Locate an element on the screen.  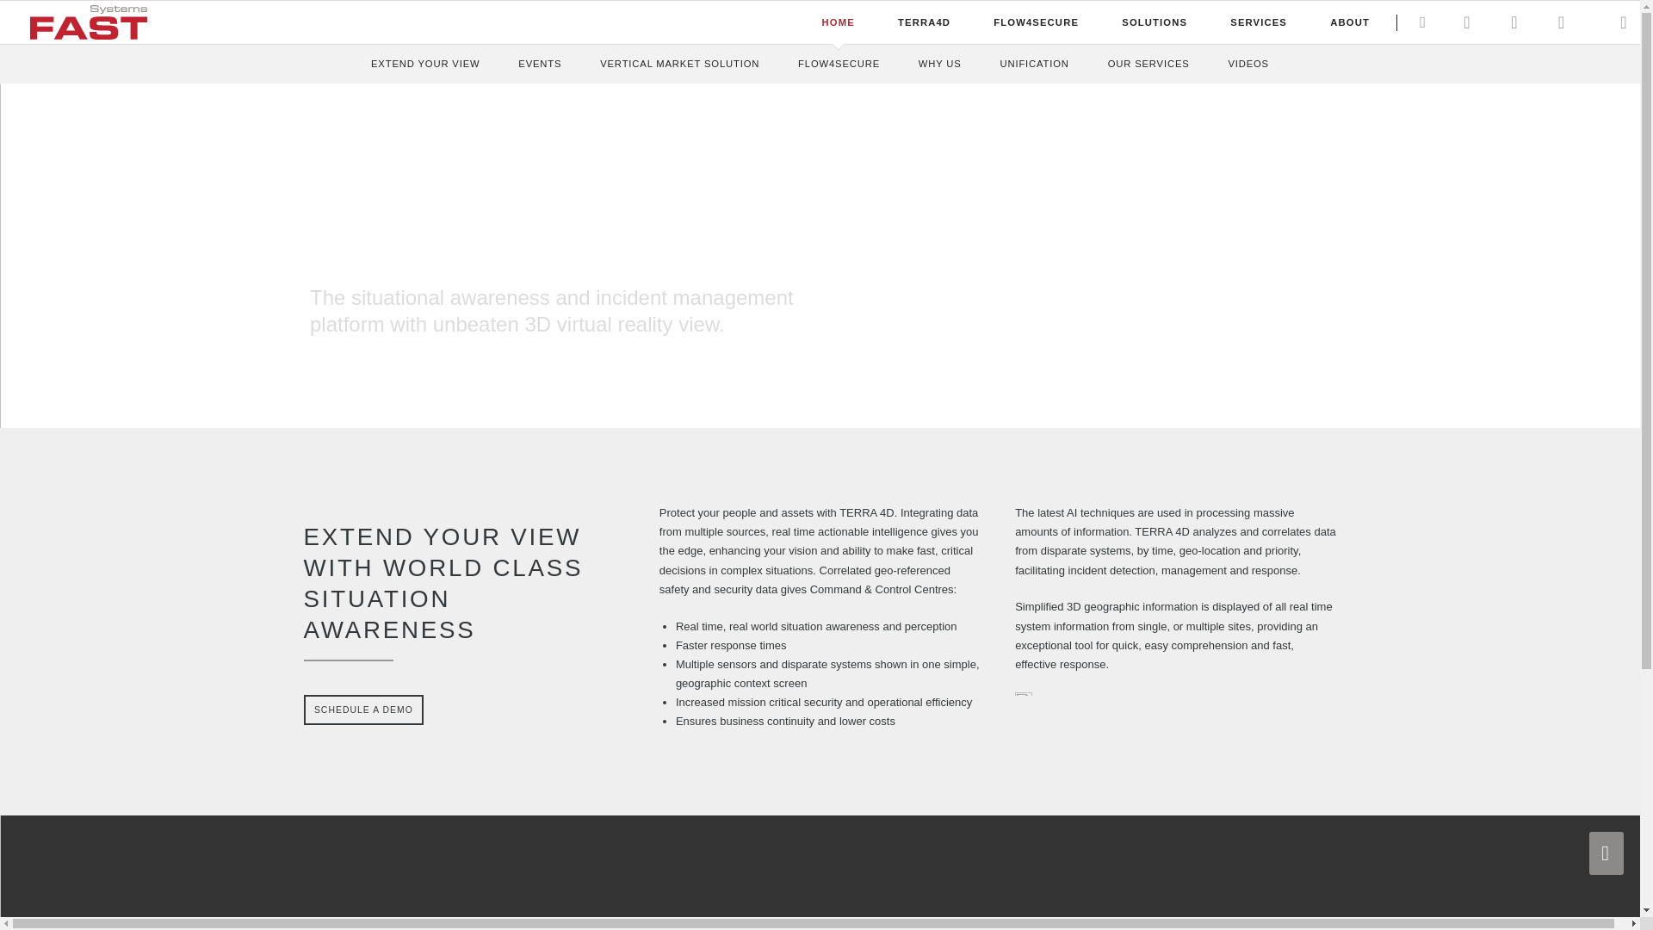
Search is located at coordinates (1422, 22).